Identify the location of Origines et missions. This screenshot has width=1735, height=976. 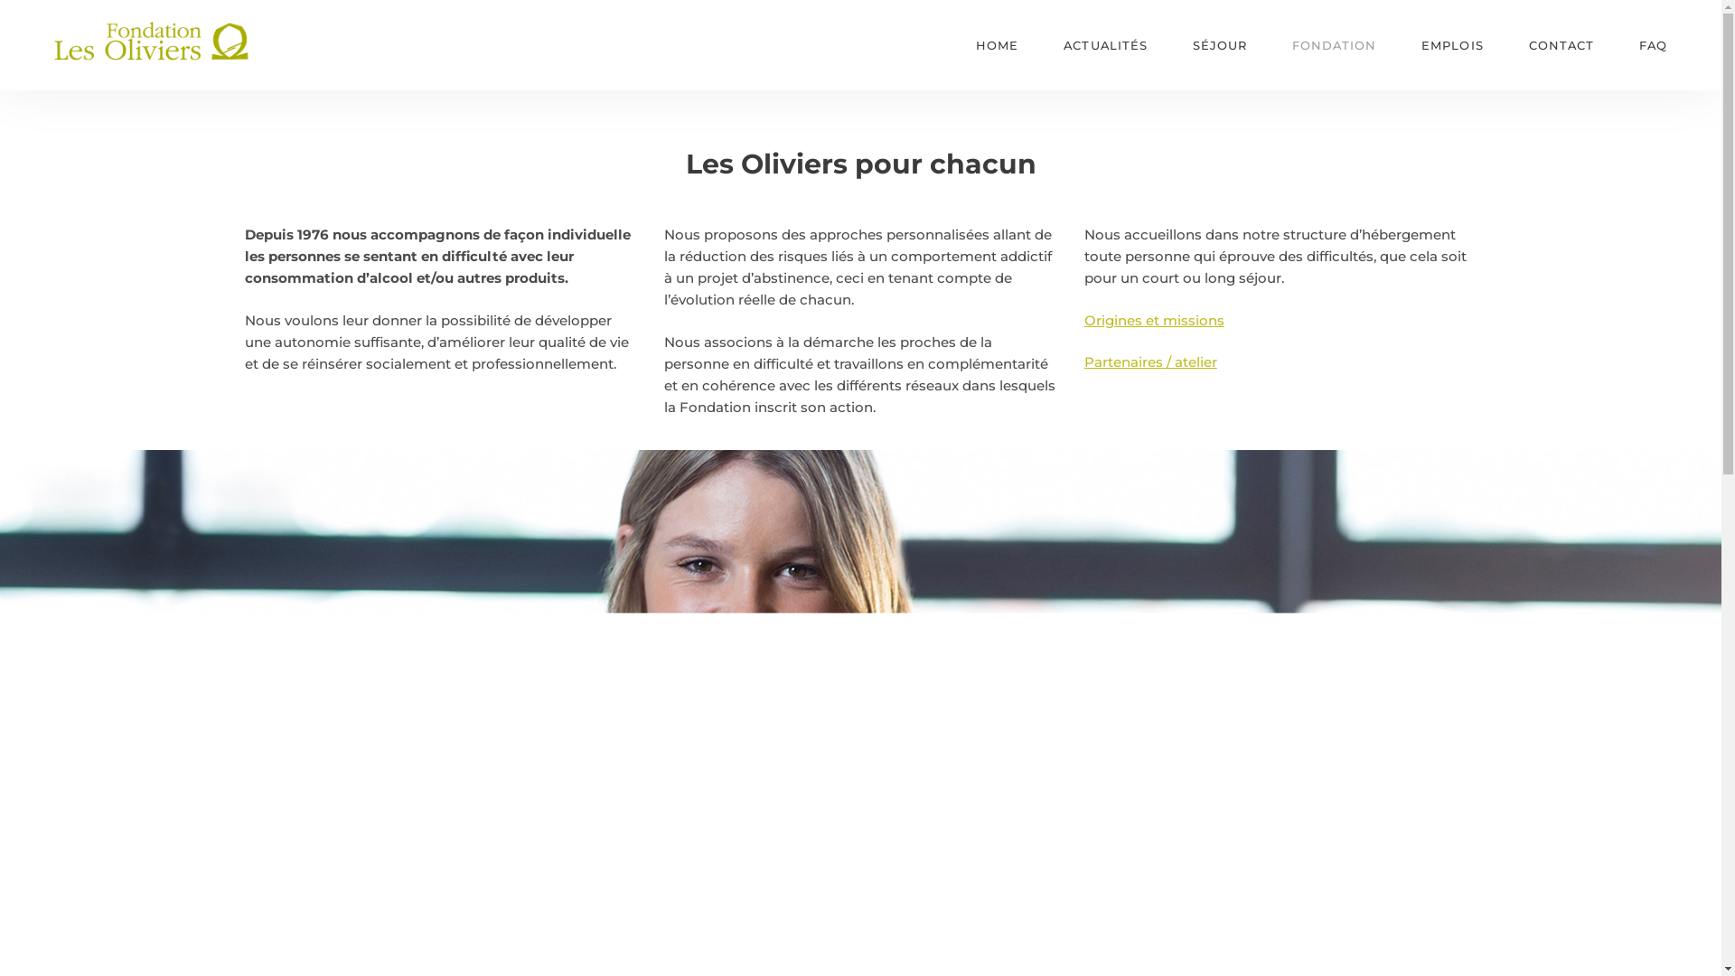
(1155, 320).